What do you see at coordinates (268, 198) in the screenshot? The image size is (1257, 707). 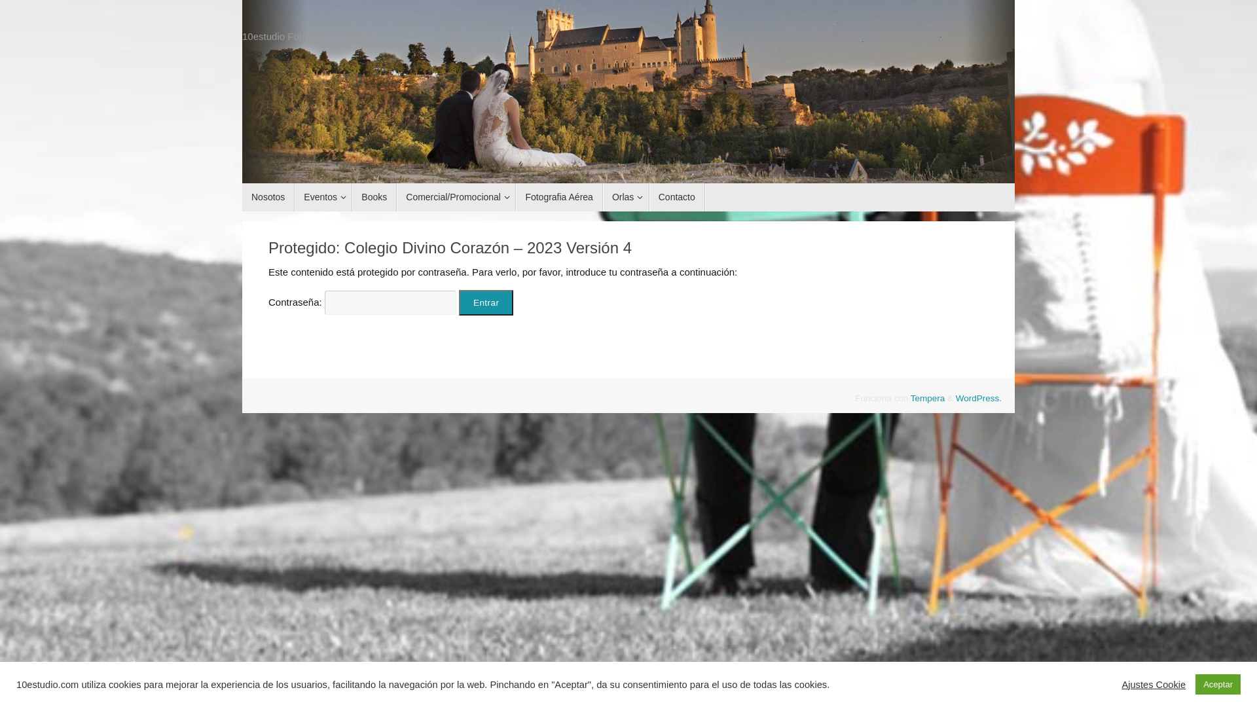 I see `Nosotos` at bounding box center [268, 198].